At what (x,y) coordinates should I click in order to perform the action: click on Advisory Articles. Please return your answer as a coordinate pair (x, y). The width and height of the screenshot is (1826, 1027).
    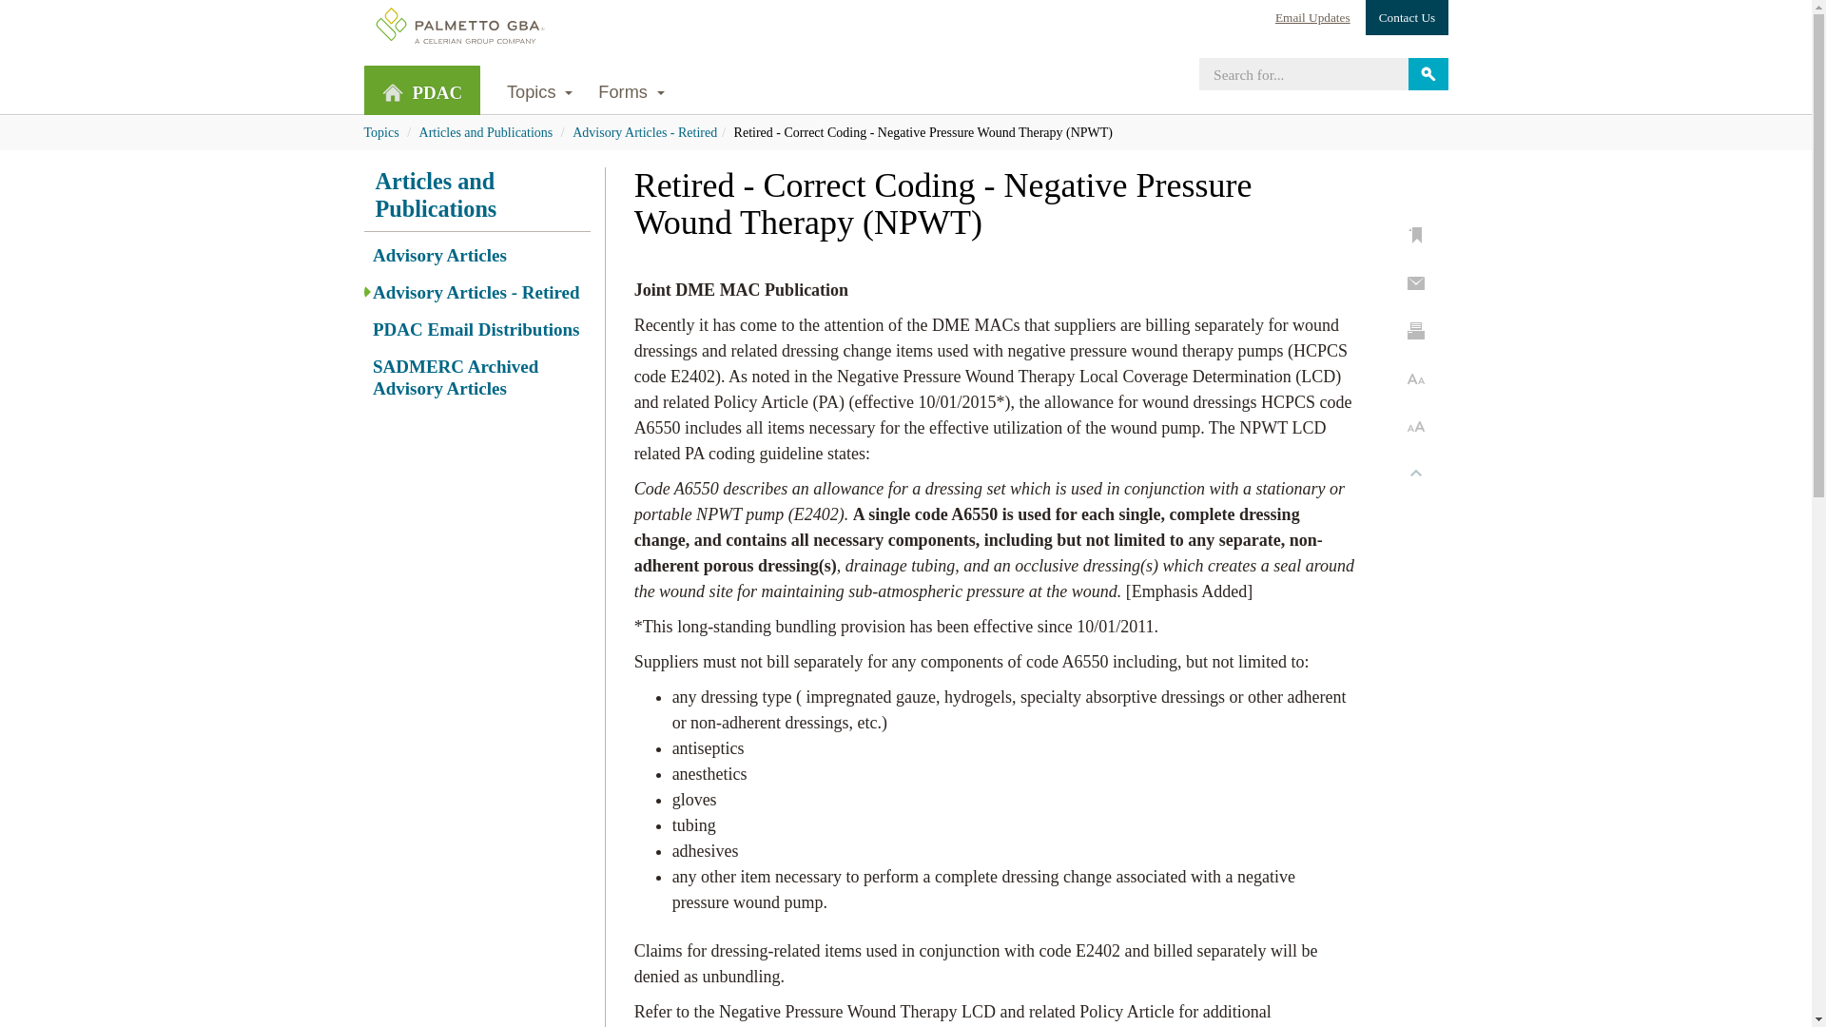
    Looking at the image, I should click on (476, 256).